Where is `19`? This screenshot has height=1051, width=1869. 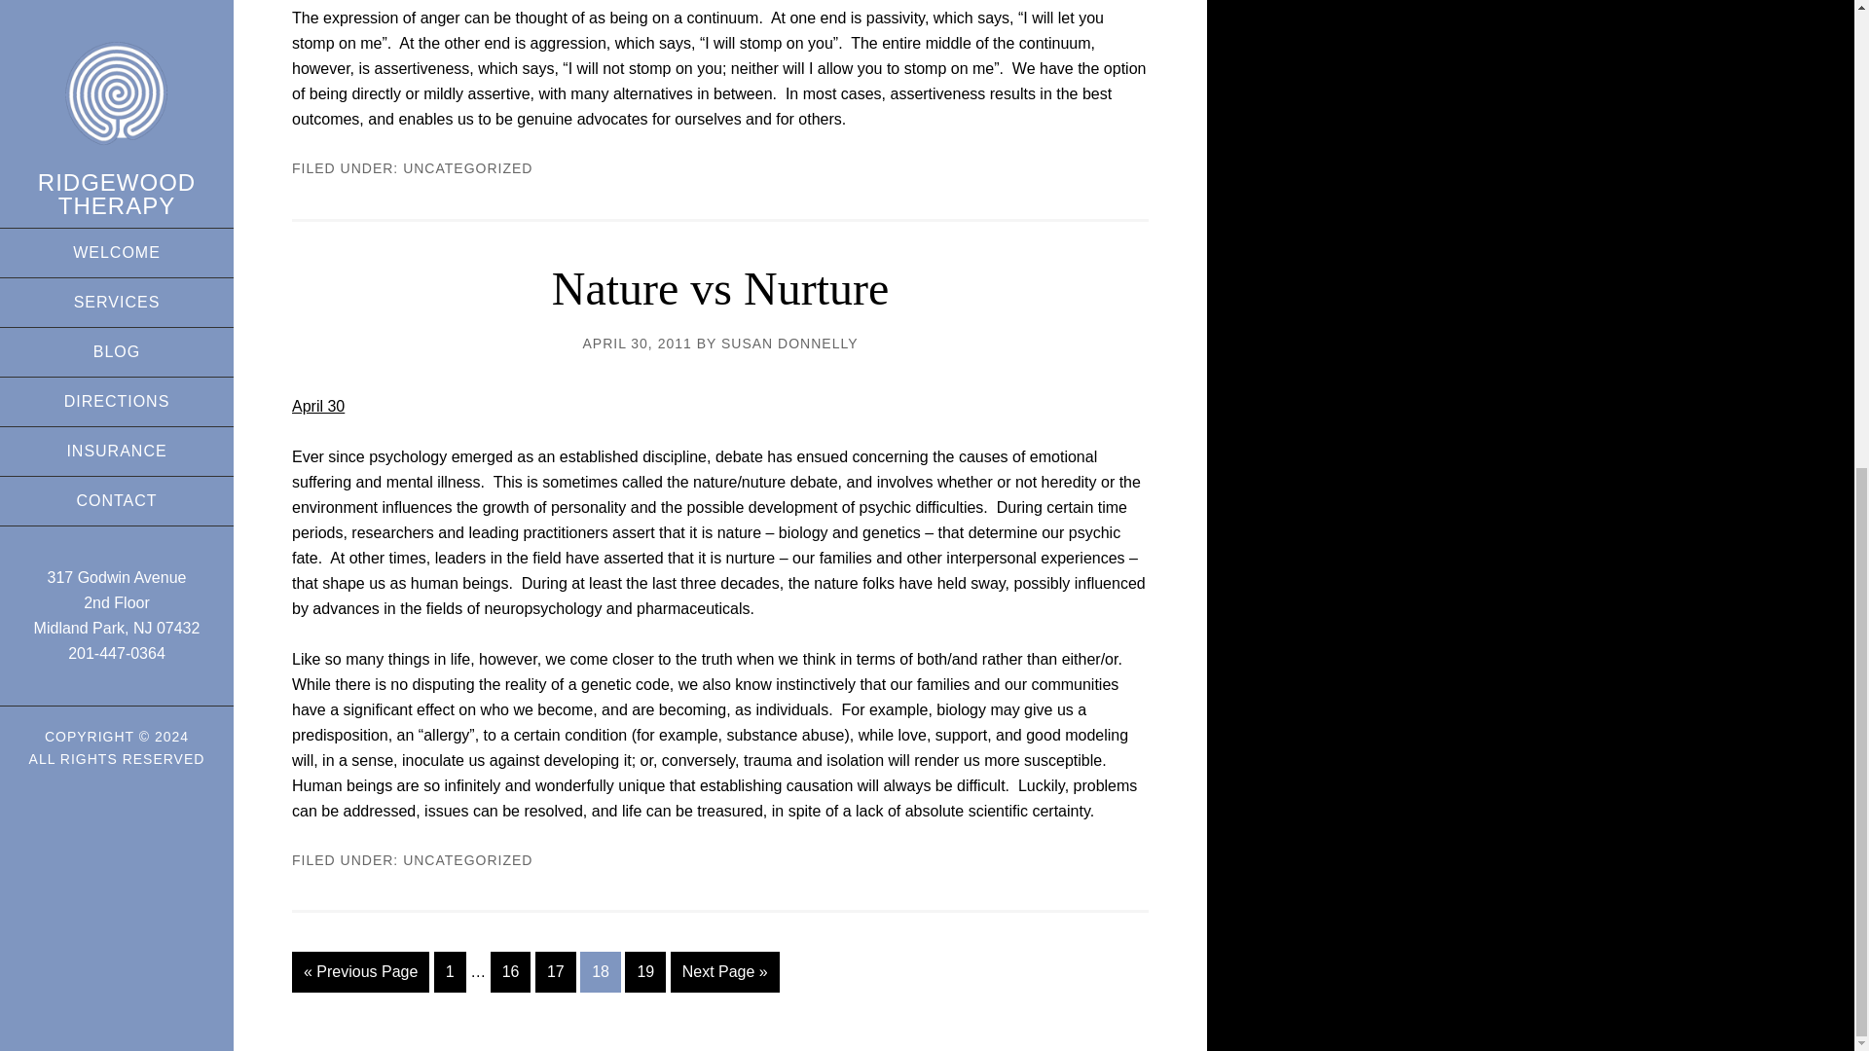
19 is located at coordinates (644, 971).